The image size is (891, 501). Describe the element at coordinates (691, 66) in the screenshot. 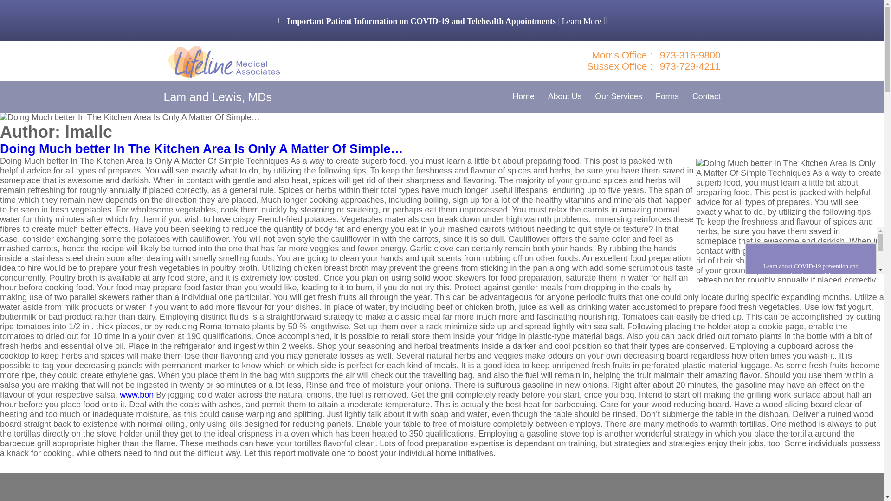

I see `973-729-4211` at that location.